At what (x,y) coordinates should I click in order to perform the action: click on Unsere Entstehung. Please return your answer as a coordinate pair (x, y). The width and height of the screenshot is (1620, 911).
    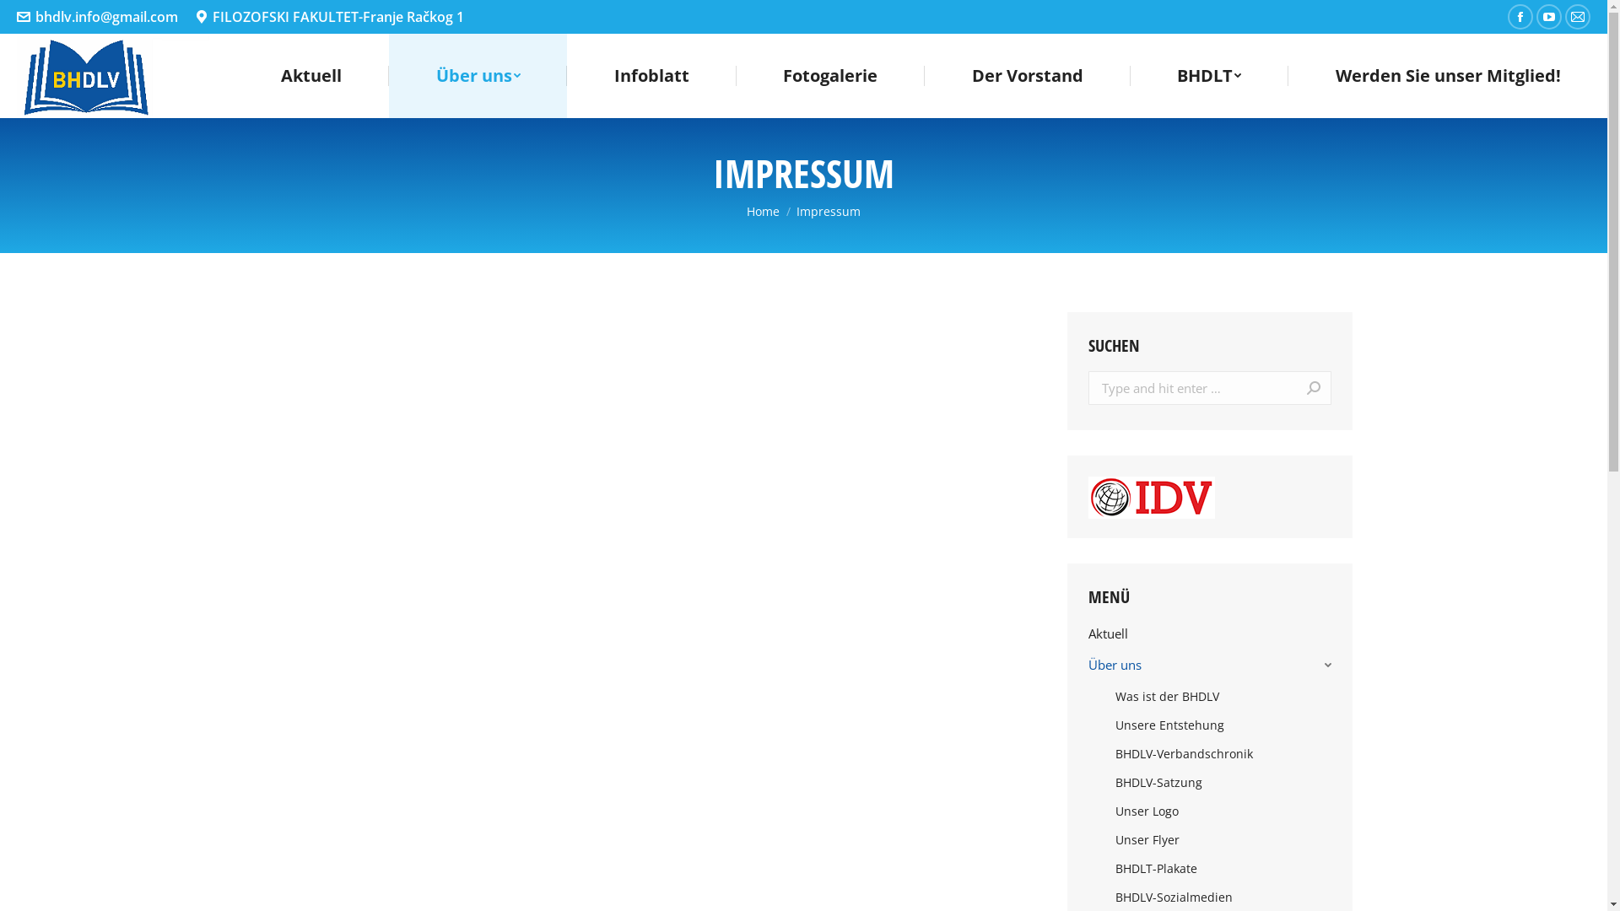
    Looking at the image, I should click on (1164, 725).